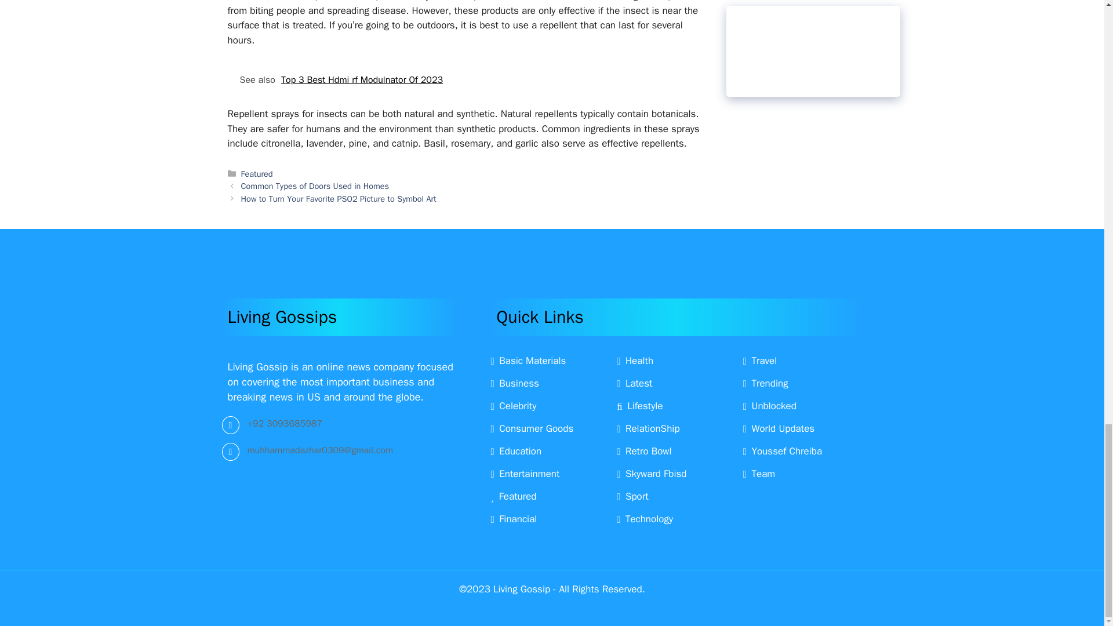 This screenshot has height=626, width=1113. I want to click on Consumer Goods, so click(532, 428).